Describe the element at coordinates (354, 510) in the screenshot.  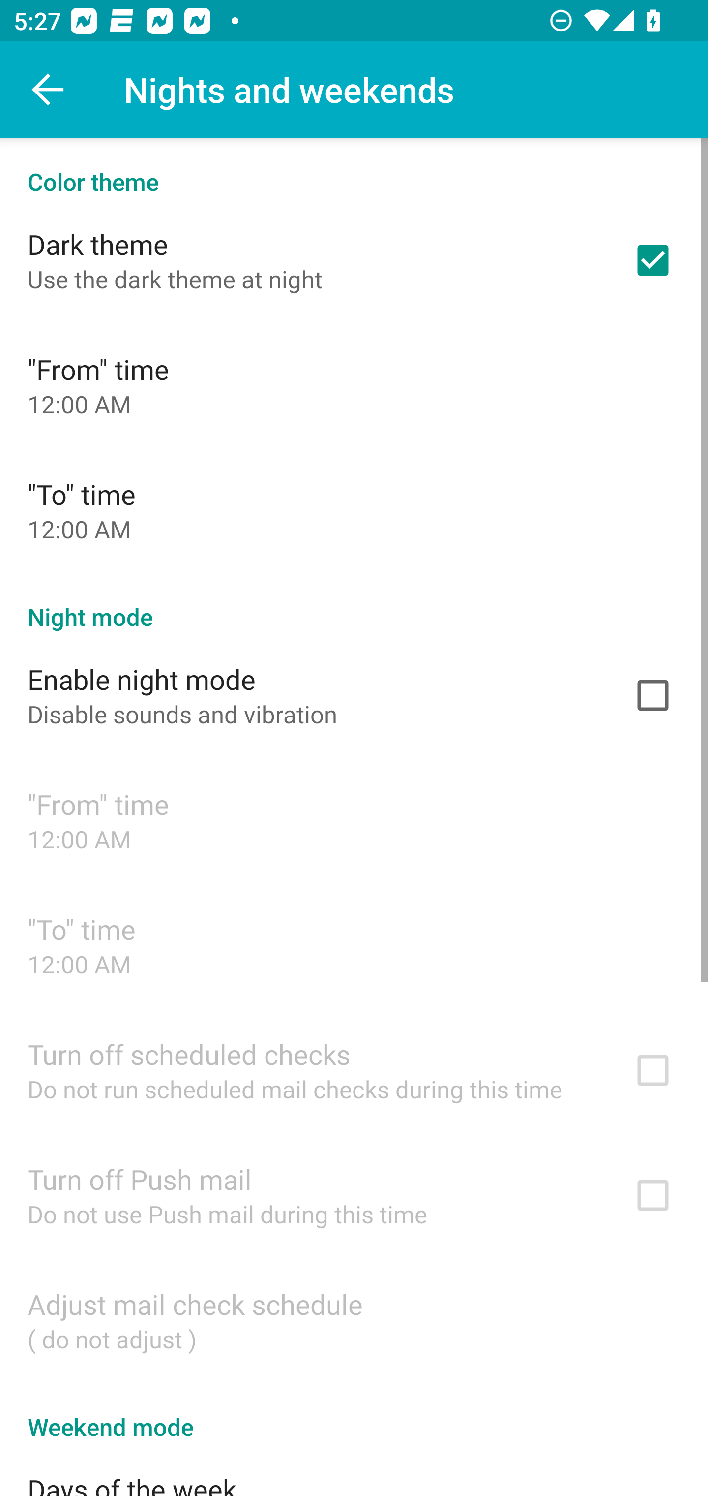
I see `"To" time 12:00 AM` at that location.